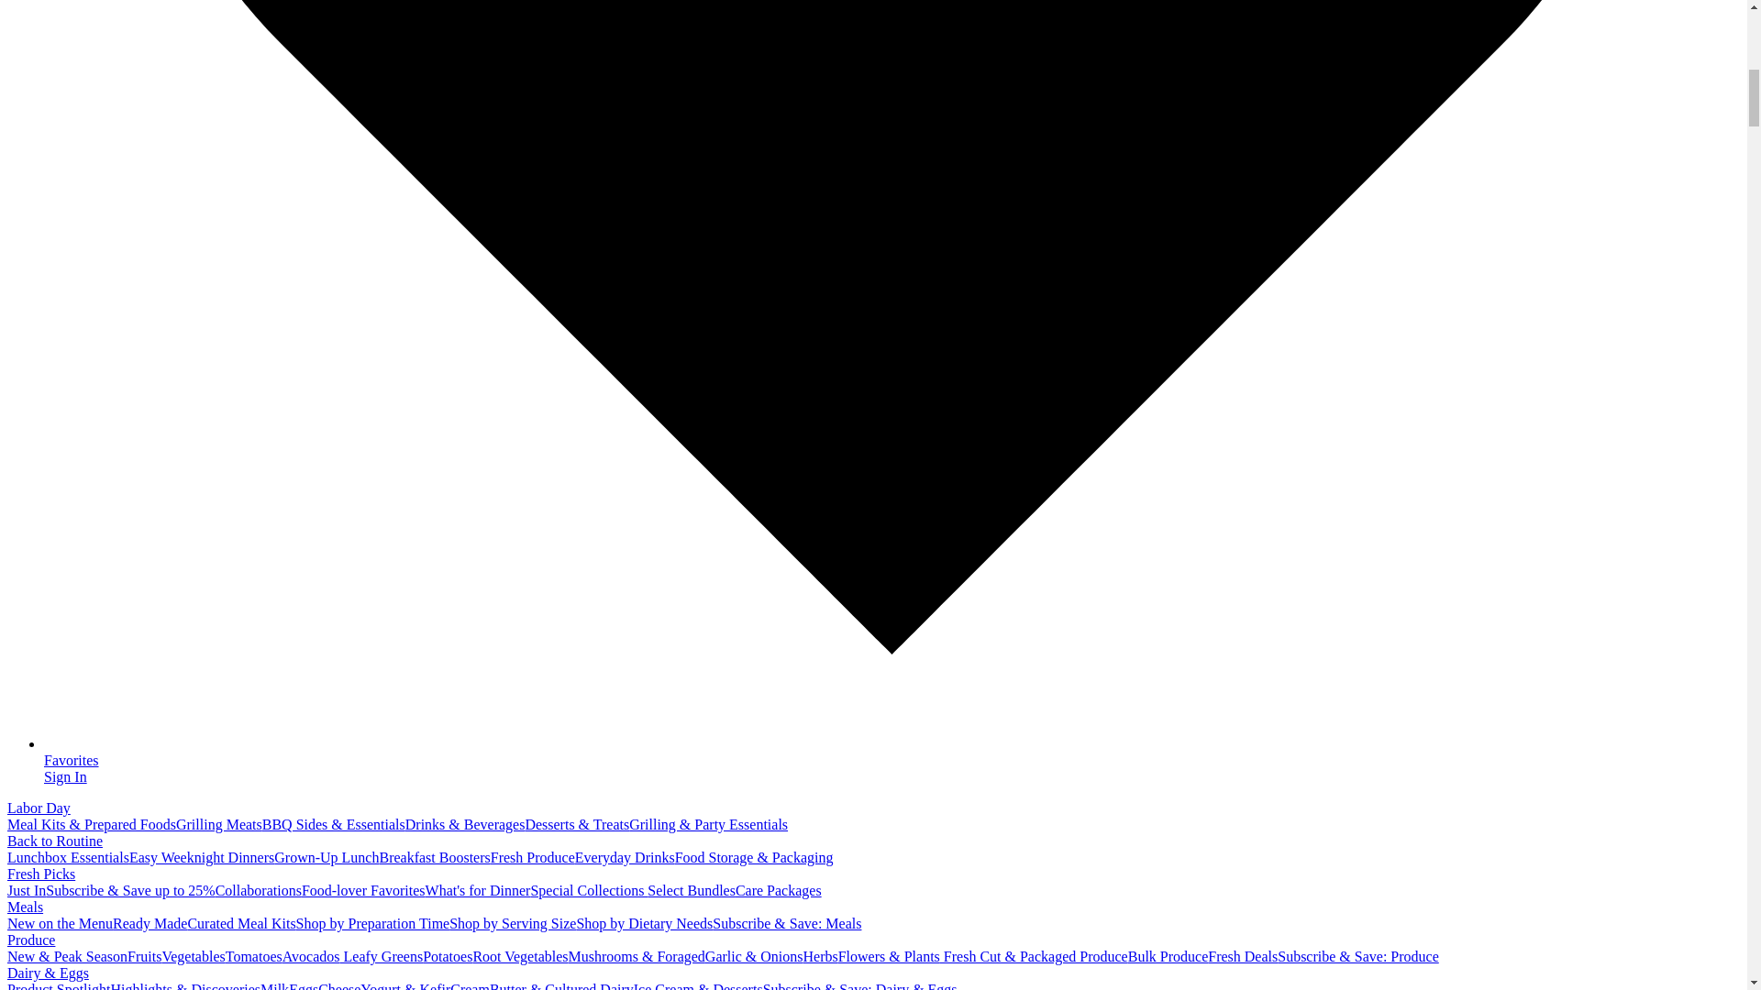 This screenshot has width=1761, height=990. Describe the element at coordinates (65, 777) in the screenshot. I see `Sign In` at that location.